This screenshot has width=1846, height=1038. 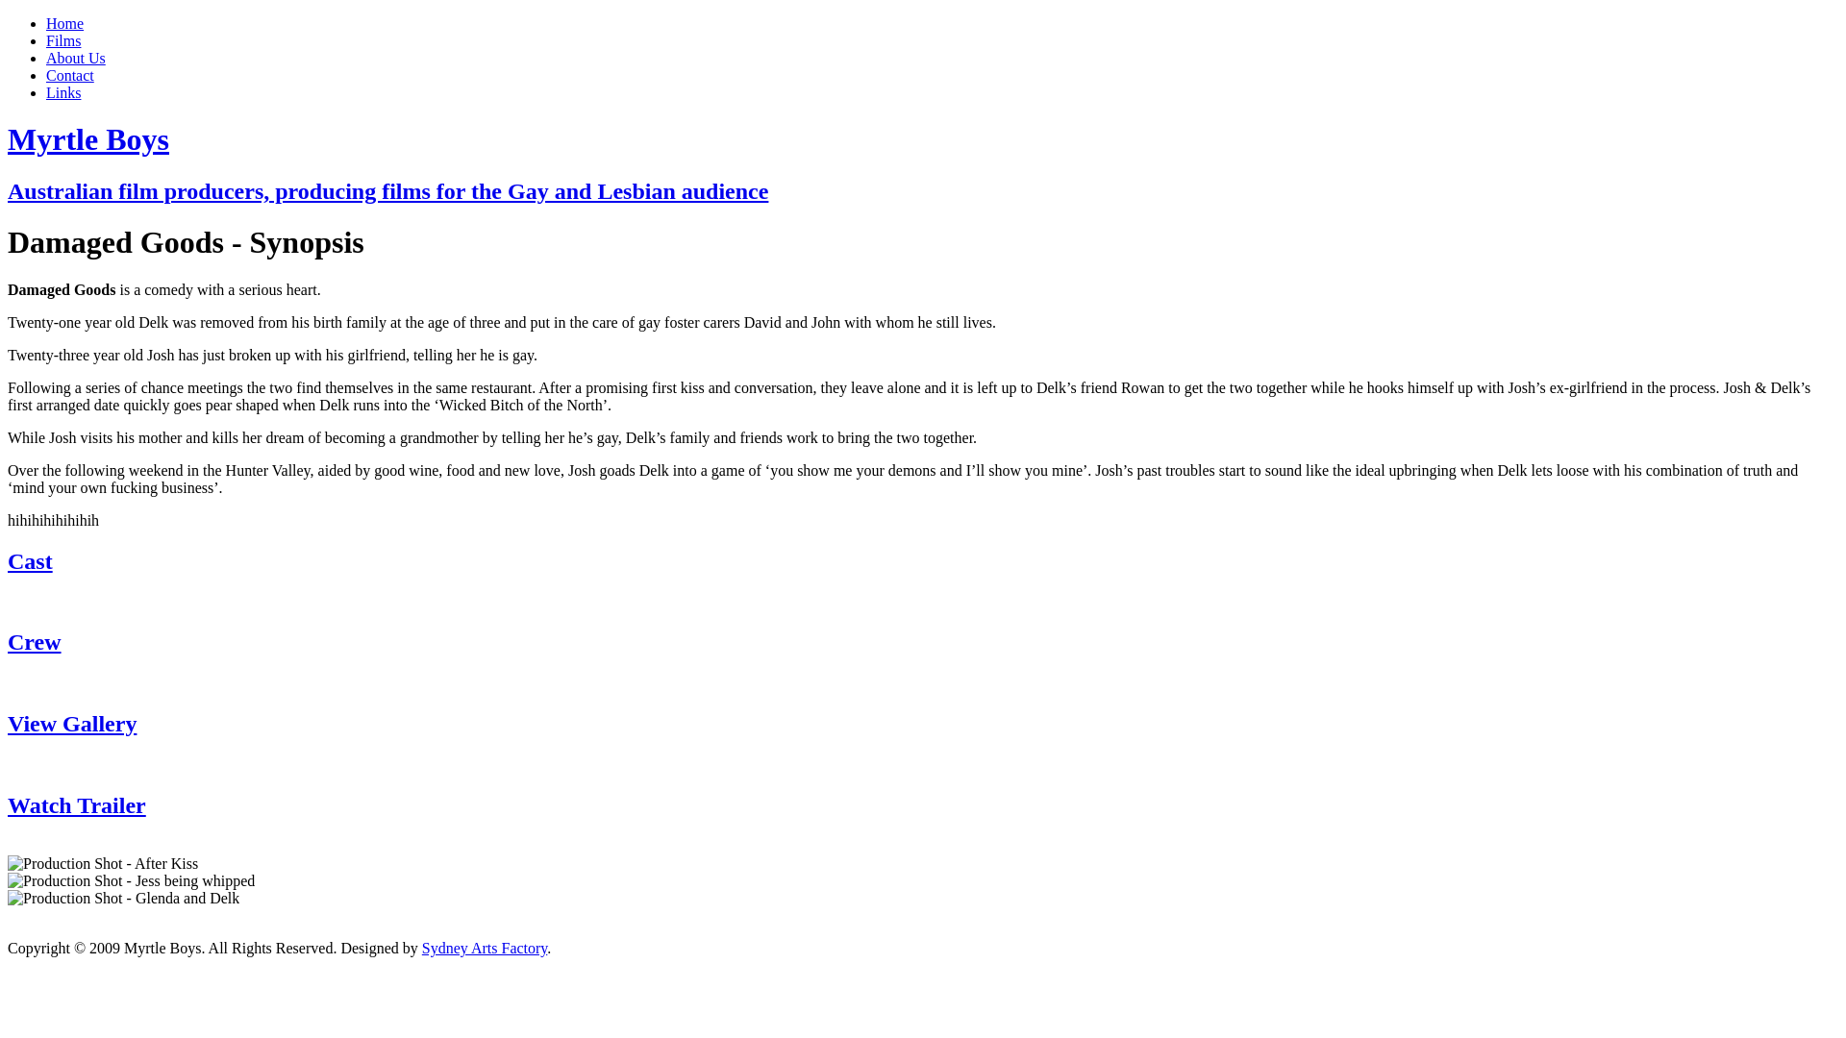 I want to click on Films, so click(x=63, y=40).